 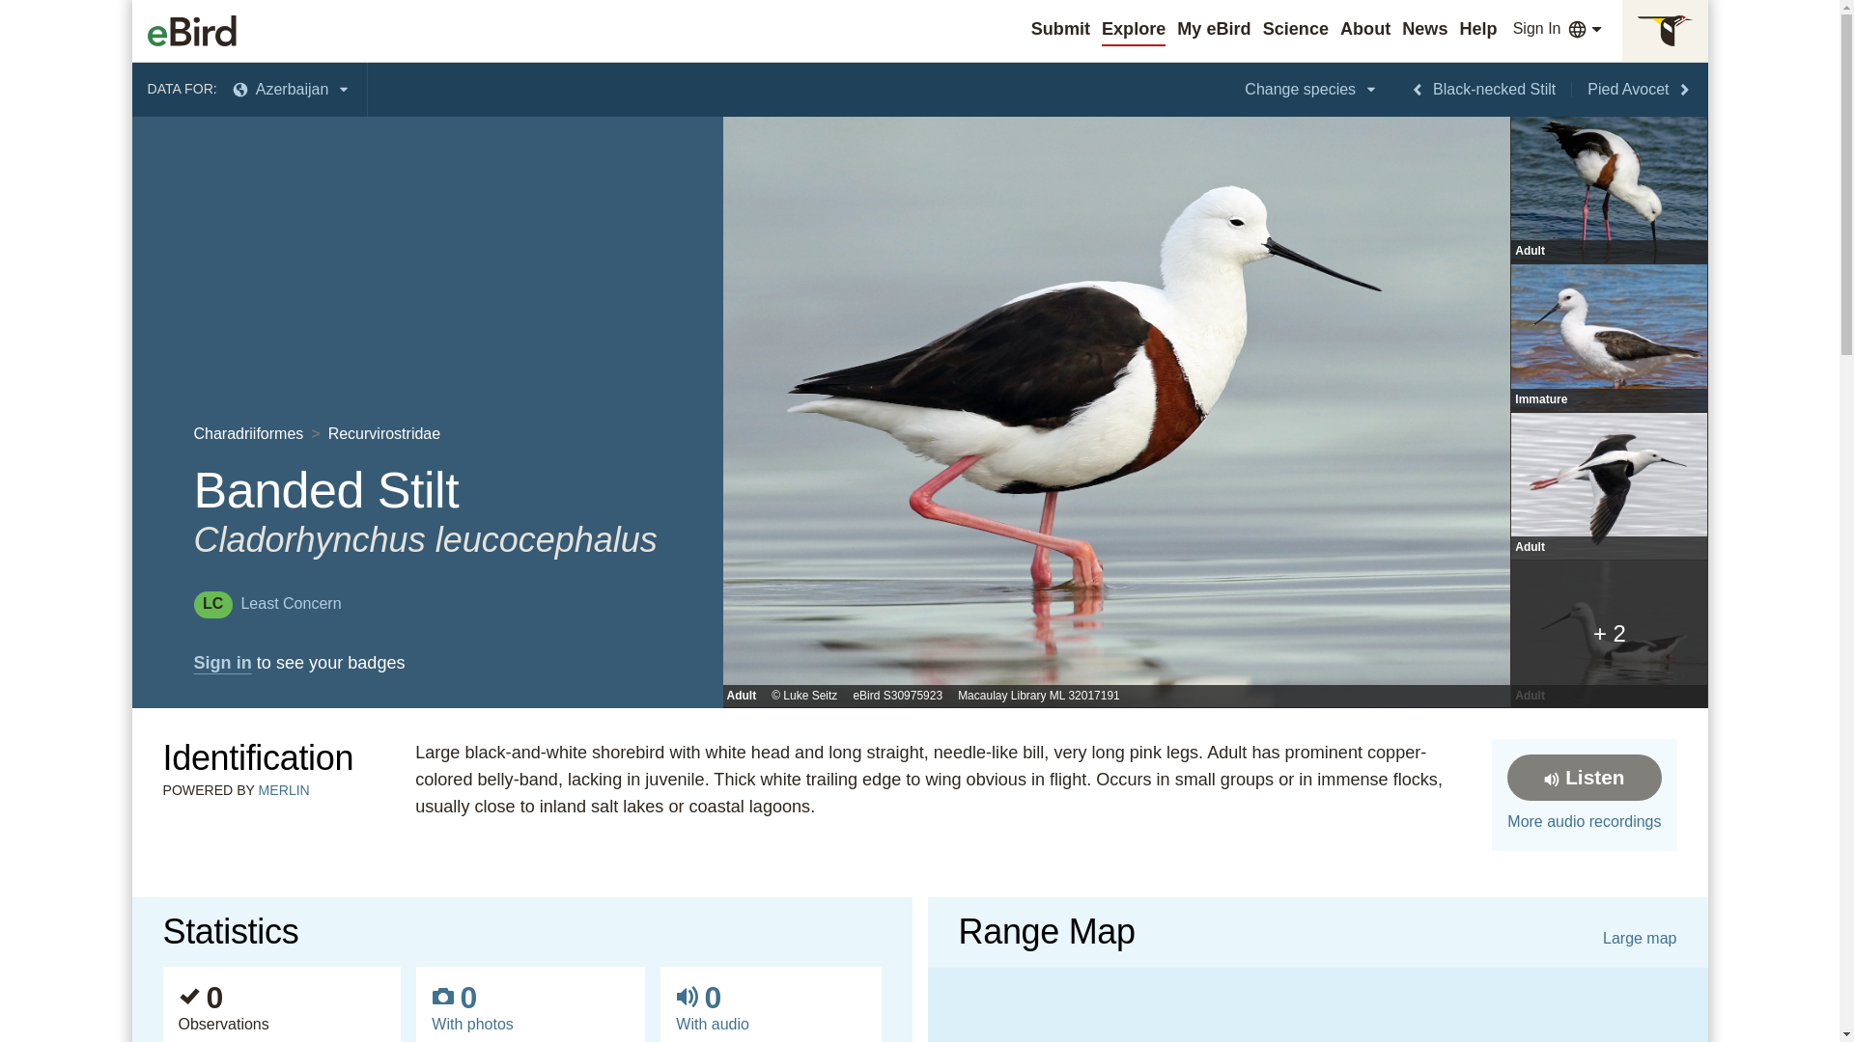 What do you see at coordinates (1365, 29) in the screenshot?
I see `About` at bounding box center [1365, 29].